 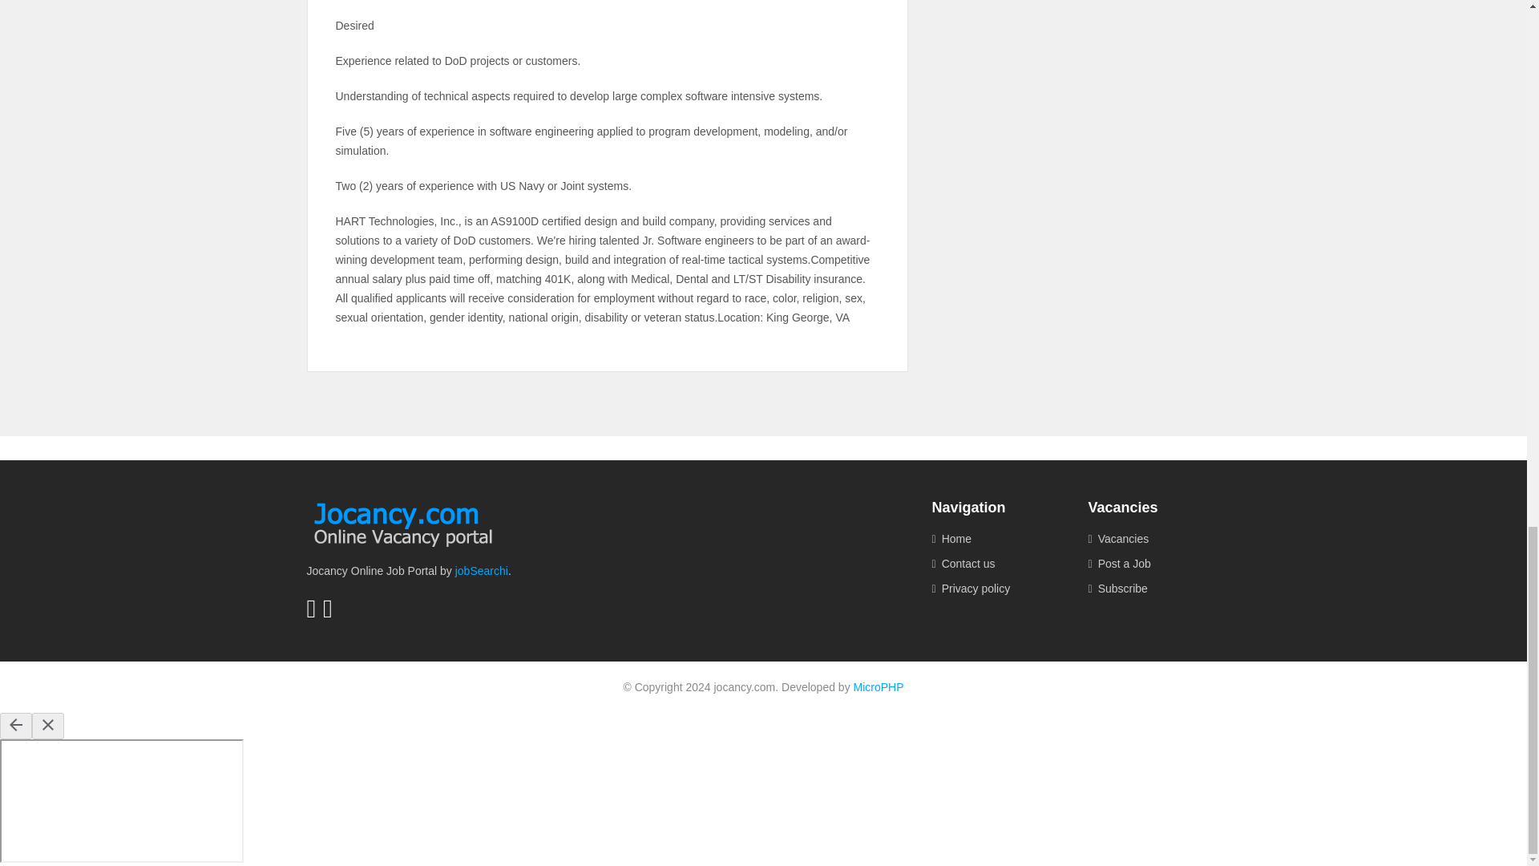 I want to click on jobSearchi, so click(x=481, y=571).